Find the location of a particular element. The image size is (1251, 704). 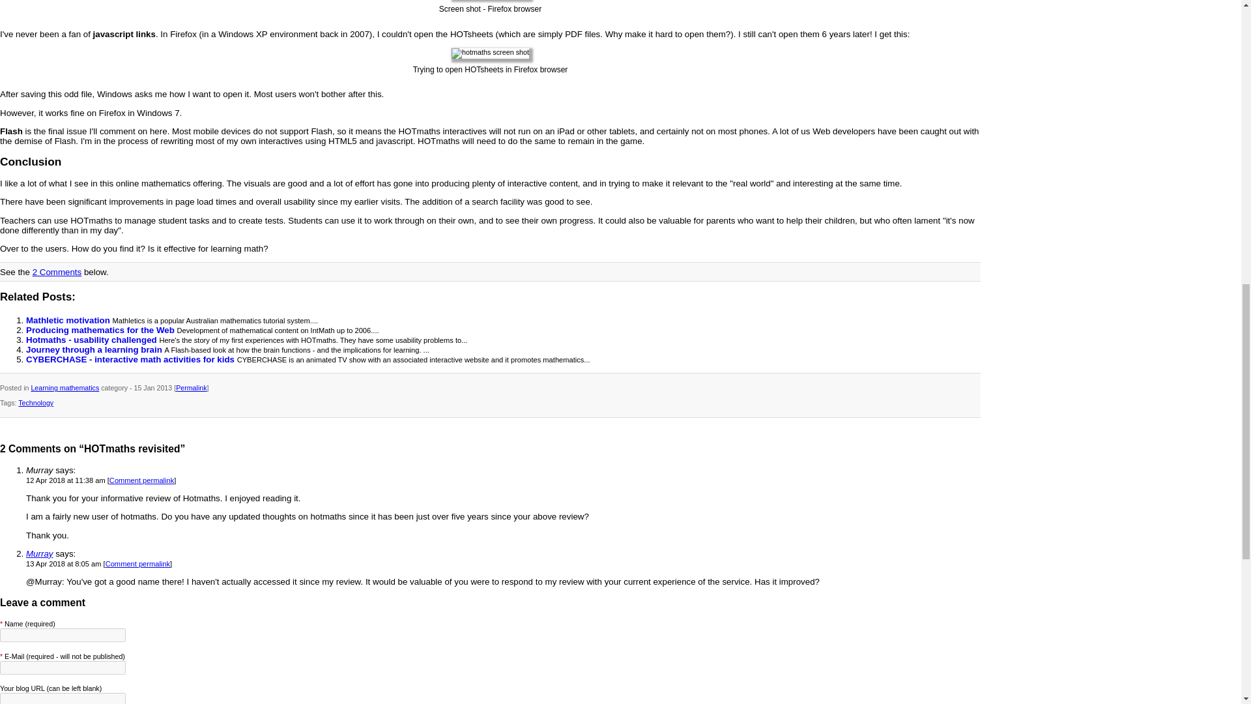

Comment permalink is located at coordinates (141, 480).